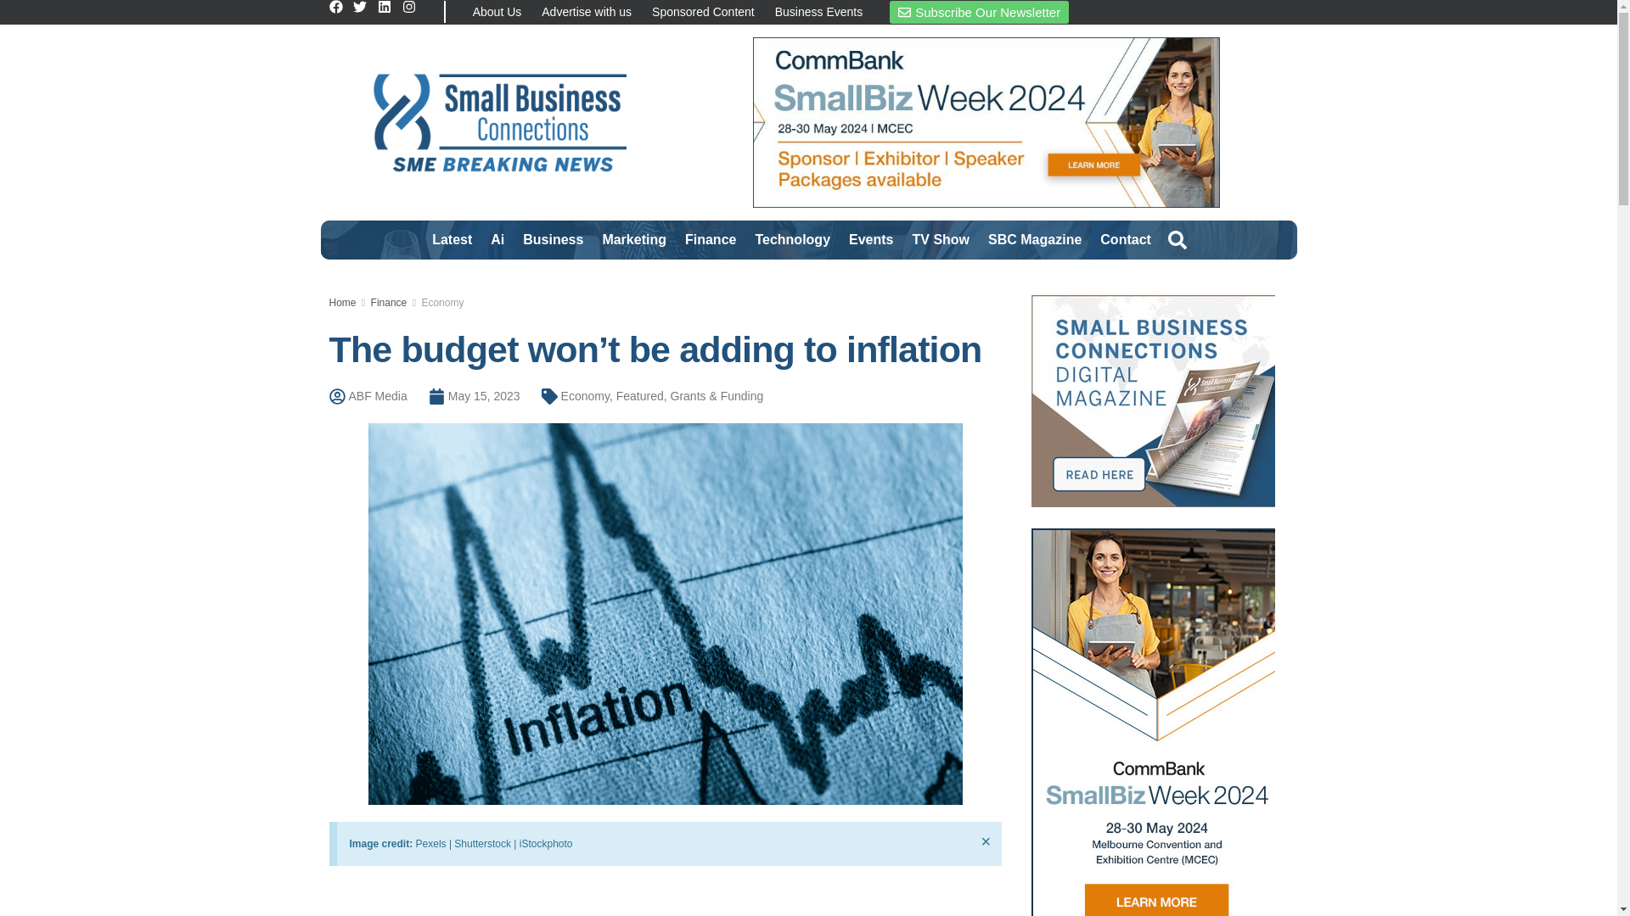 The height and width of the screenshot is (916, 1630). What do you see at coordinates (980, 12) in the screenshot?
I see `Subscribe Our Newsletter` at bounding box center [980, 12].